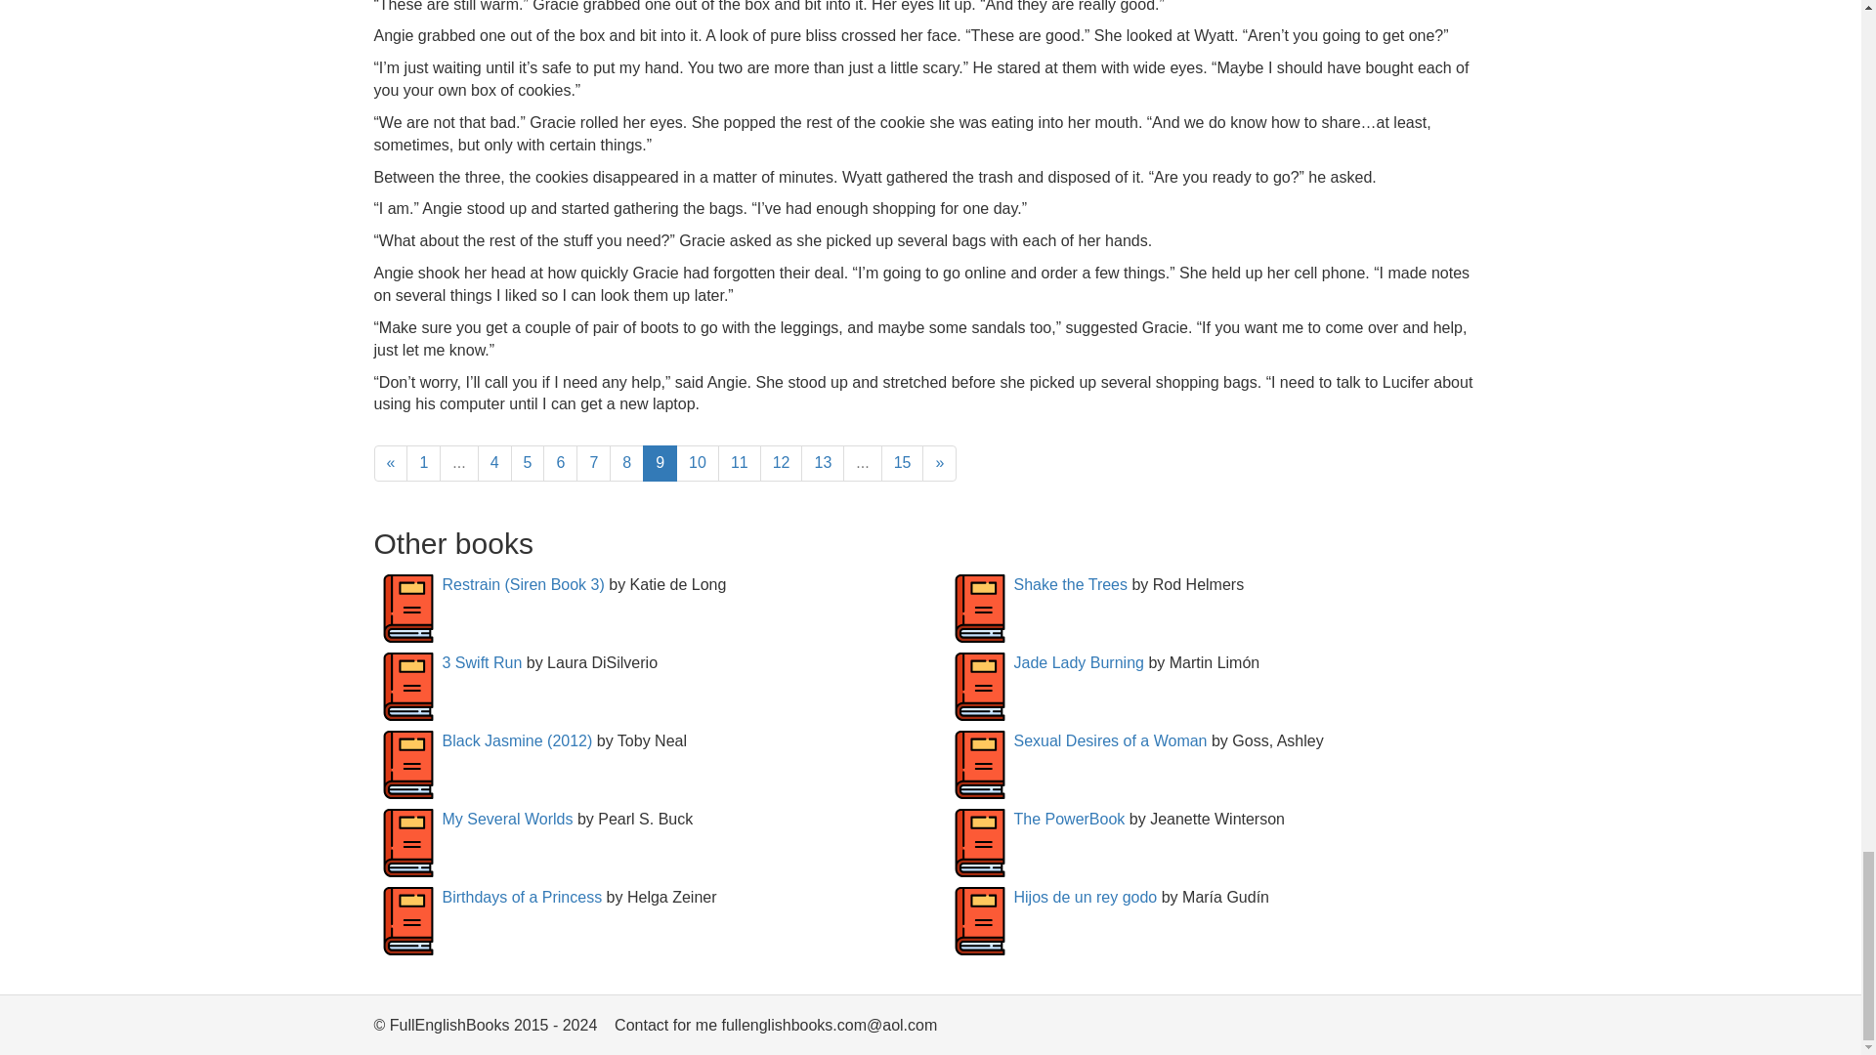  What do you see at coordinates (740, 463) in the screenshot?
I see `11` at bounding box center [740, 463].